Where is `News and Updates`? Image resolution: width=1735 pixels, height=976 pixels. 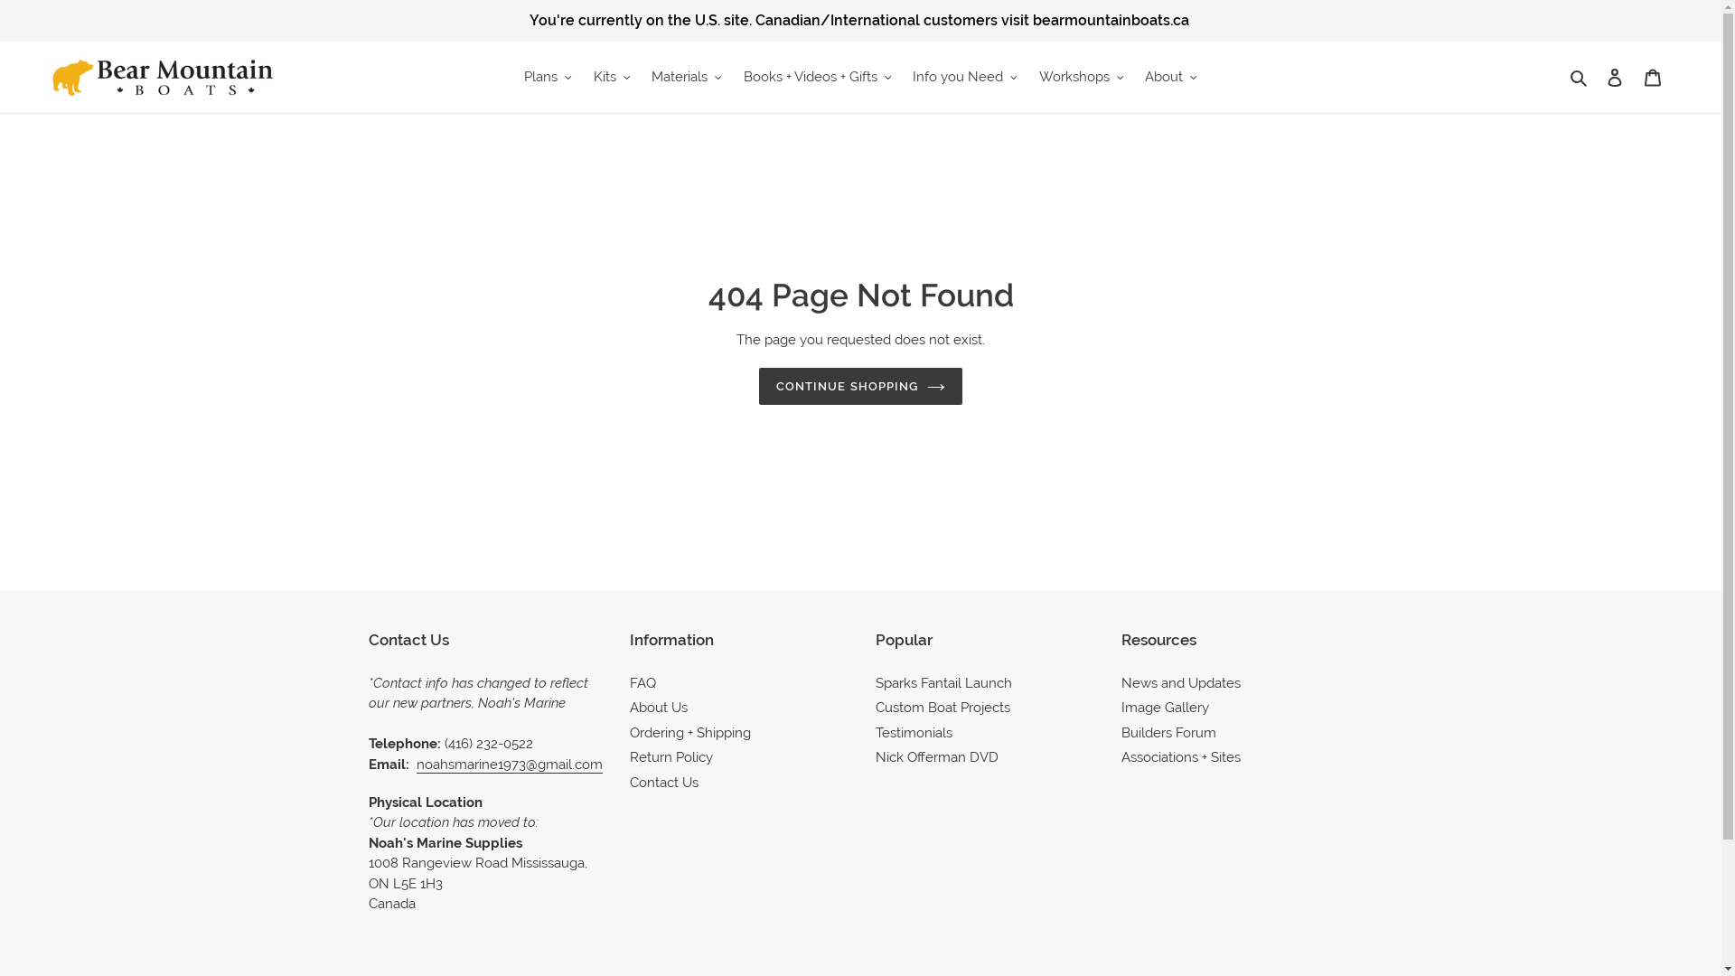
News and Updates is located at coordinates (1181, 683).